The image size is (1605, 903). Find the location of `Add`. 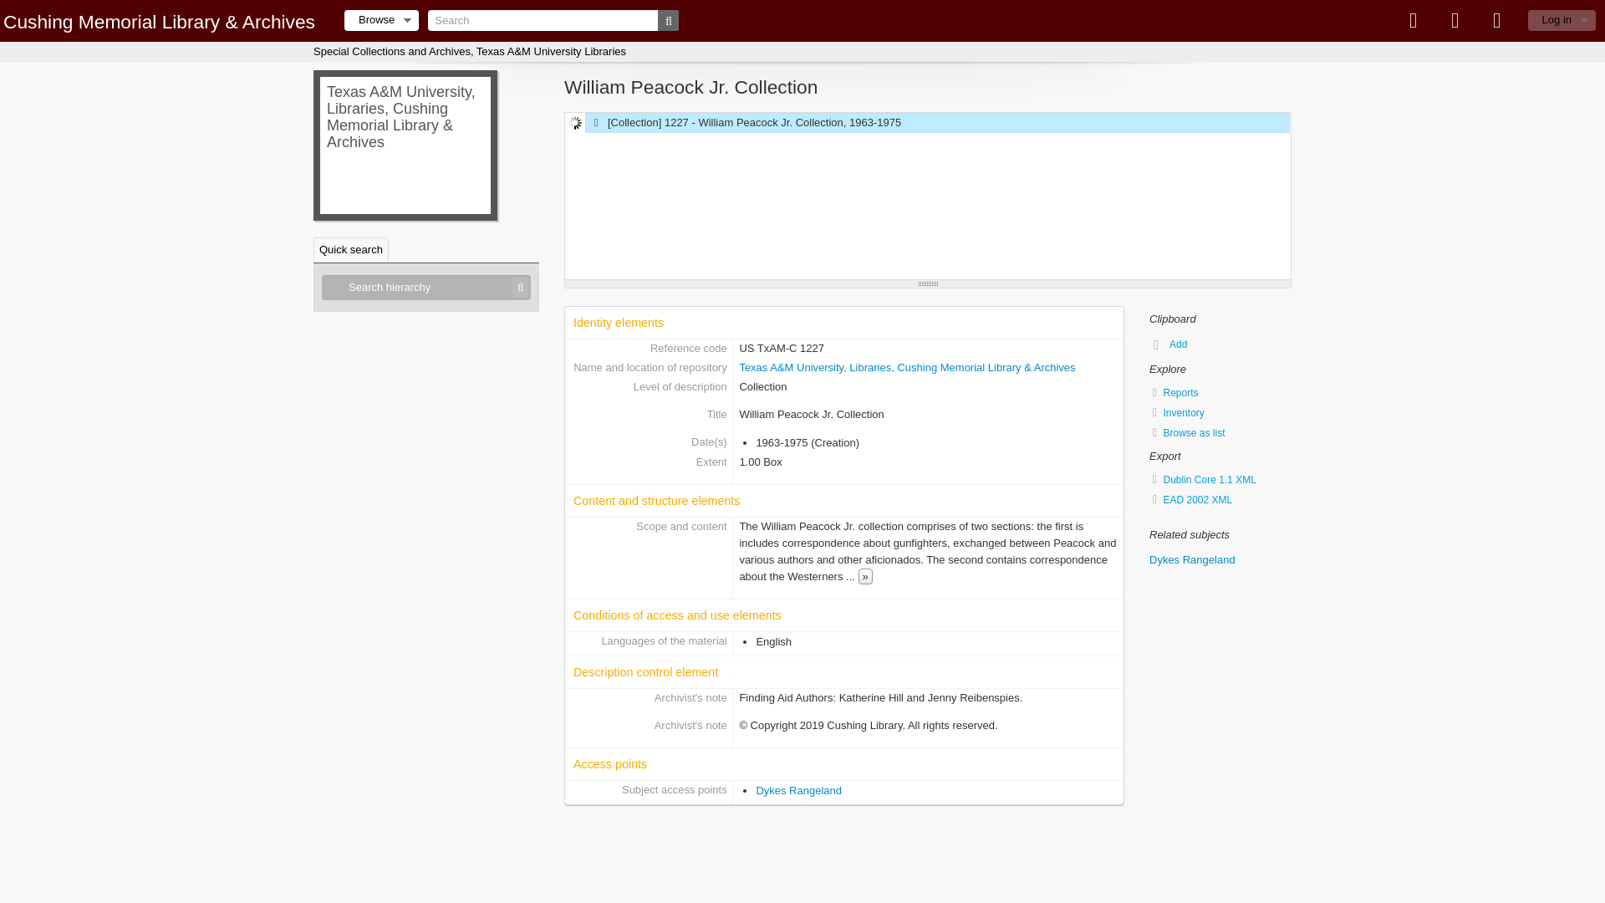

Add is located at coordinates (1170, 344).